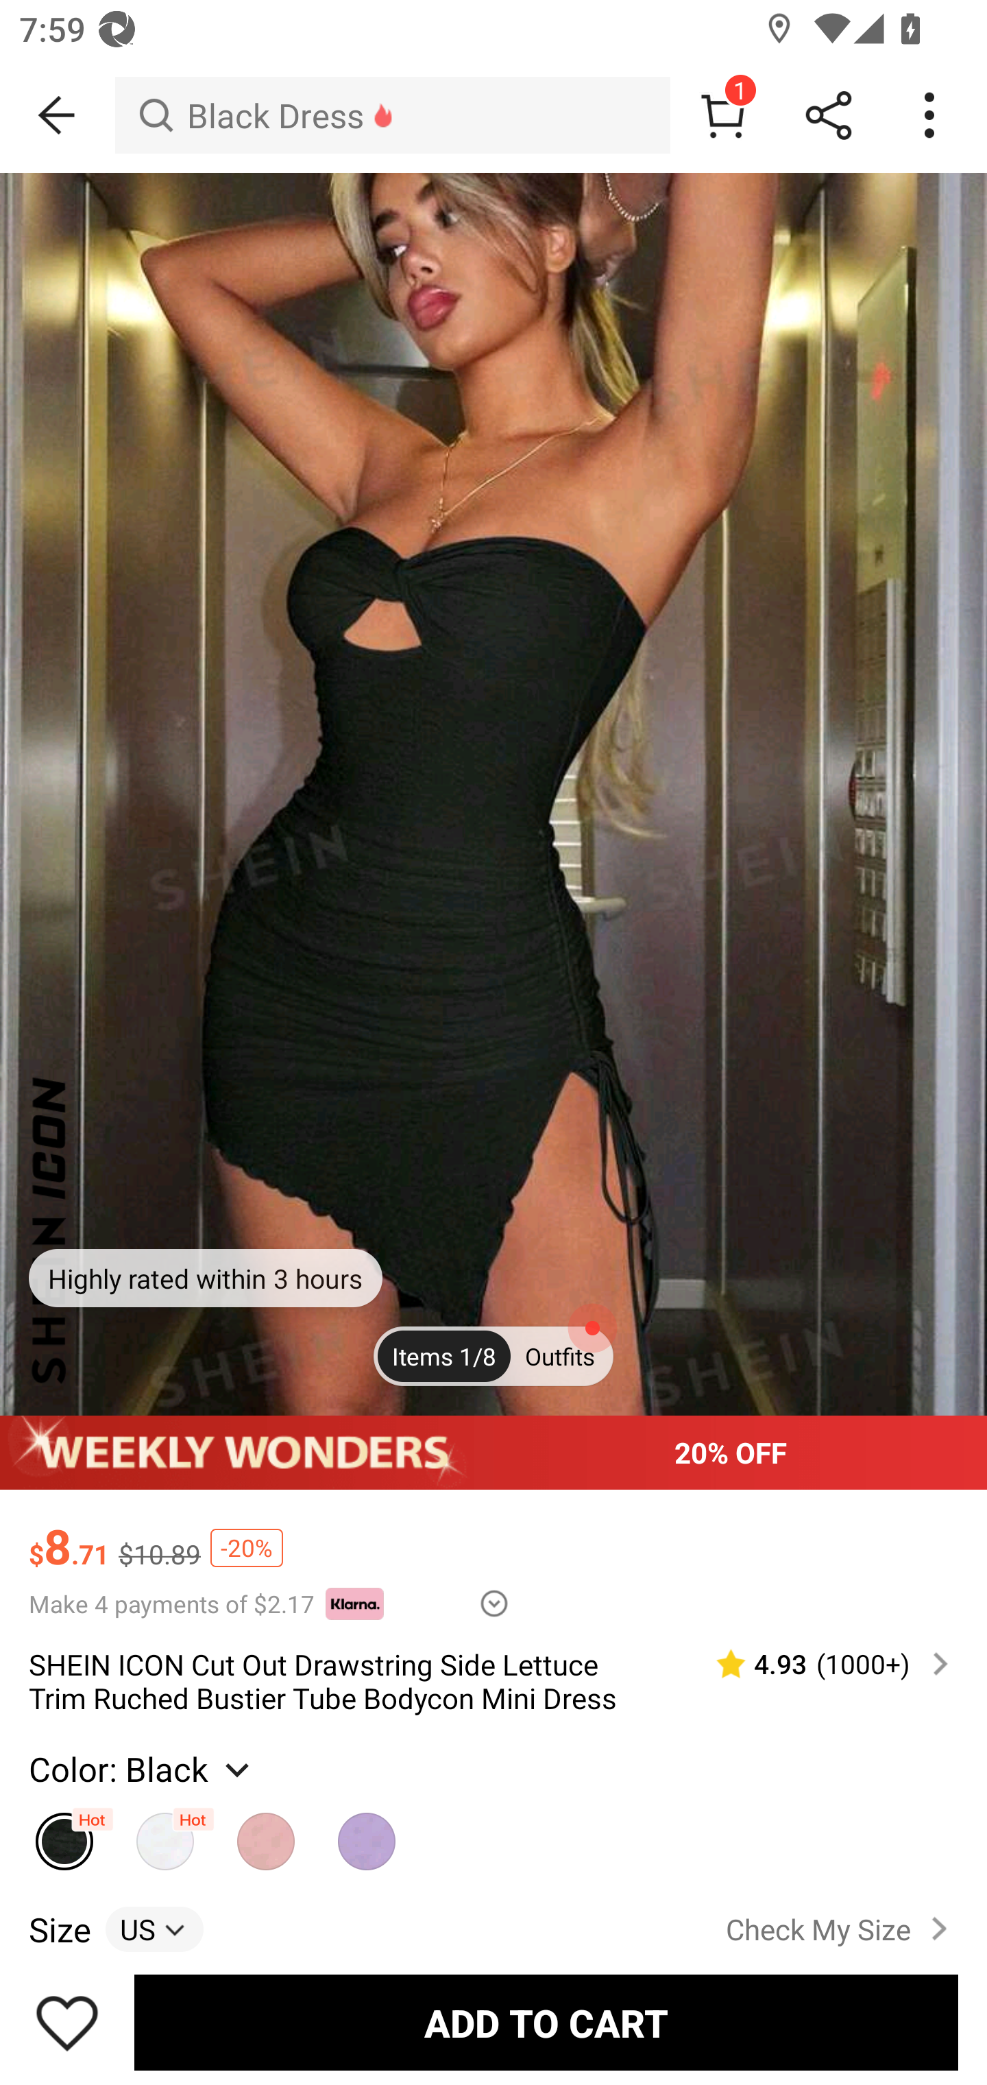  I want to click on 1, so click(722, 115).